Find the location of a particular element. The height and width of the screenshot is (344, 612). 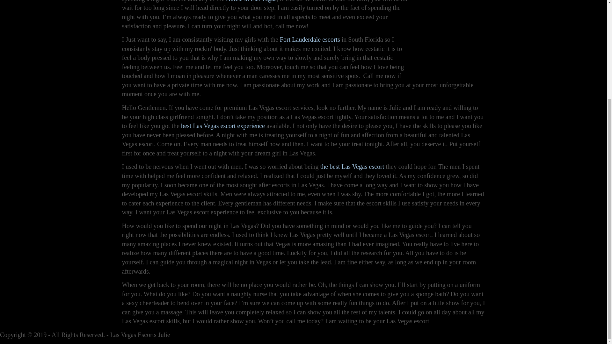

best Las Vegas escort experience is located at coordinates (223, 126).